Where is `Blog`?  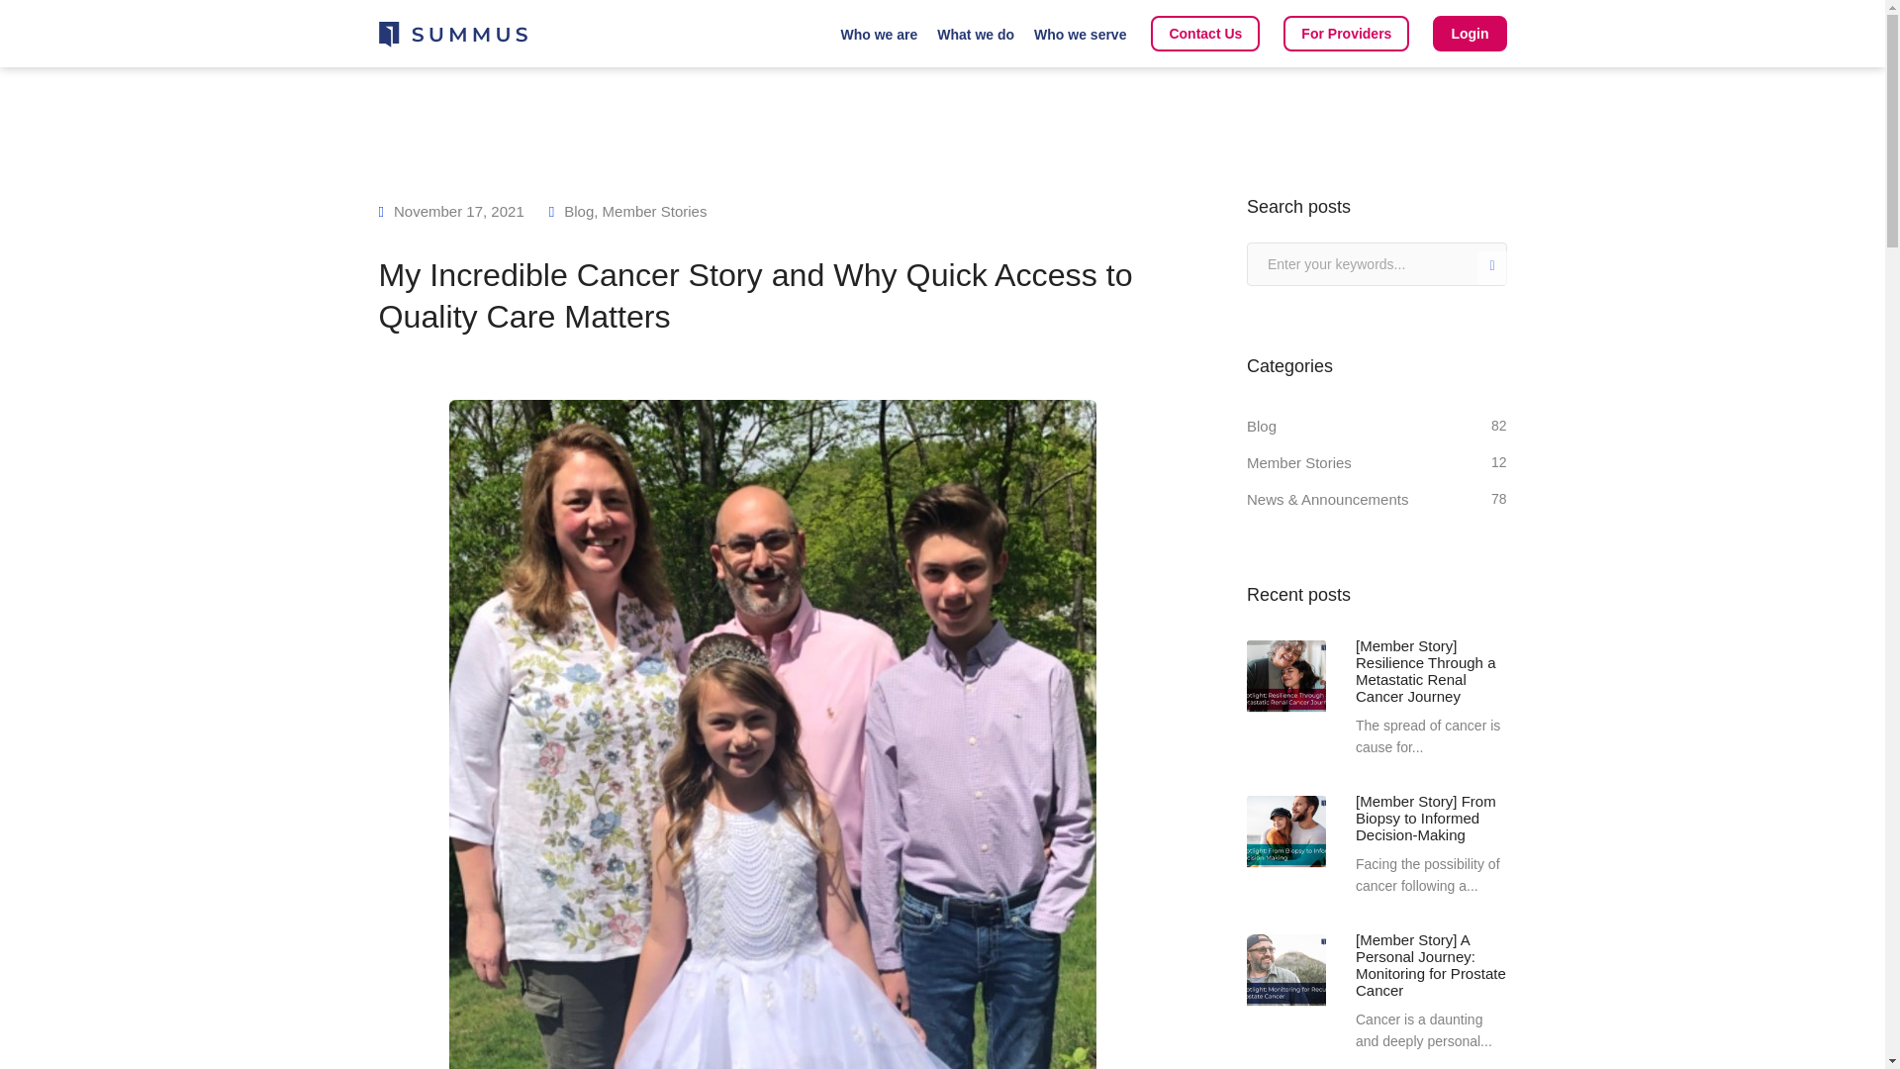
Blog is located at coordinates (1261, 426).